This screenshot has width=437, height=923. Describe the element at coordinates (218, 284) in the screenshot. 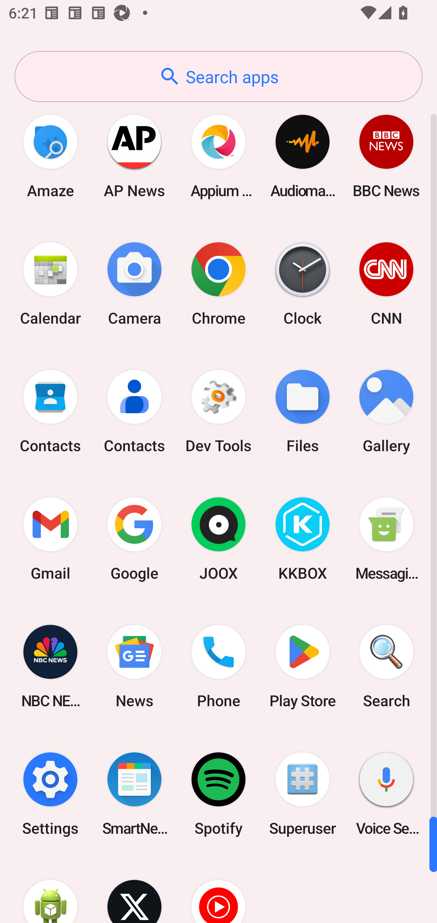

I see `Chrome` at that location.